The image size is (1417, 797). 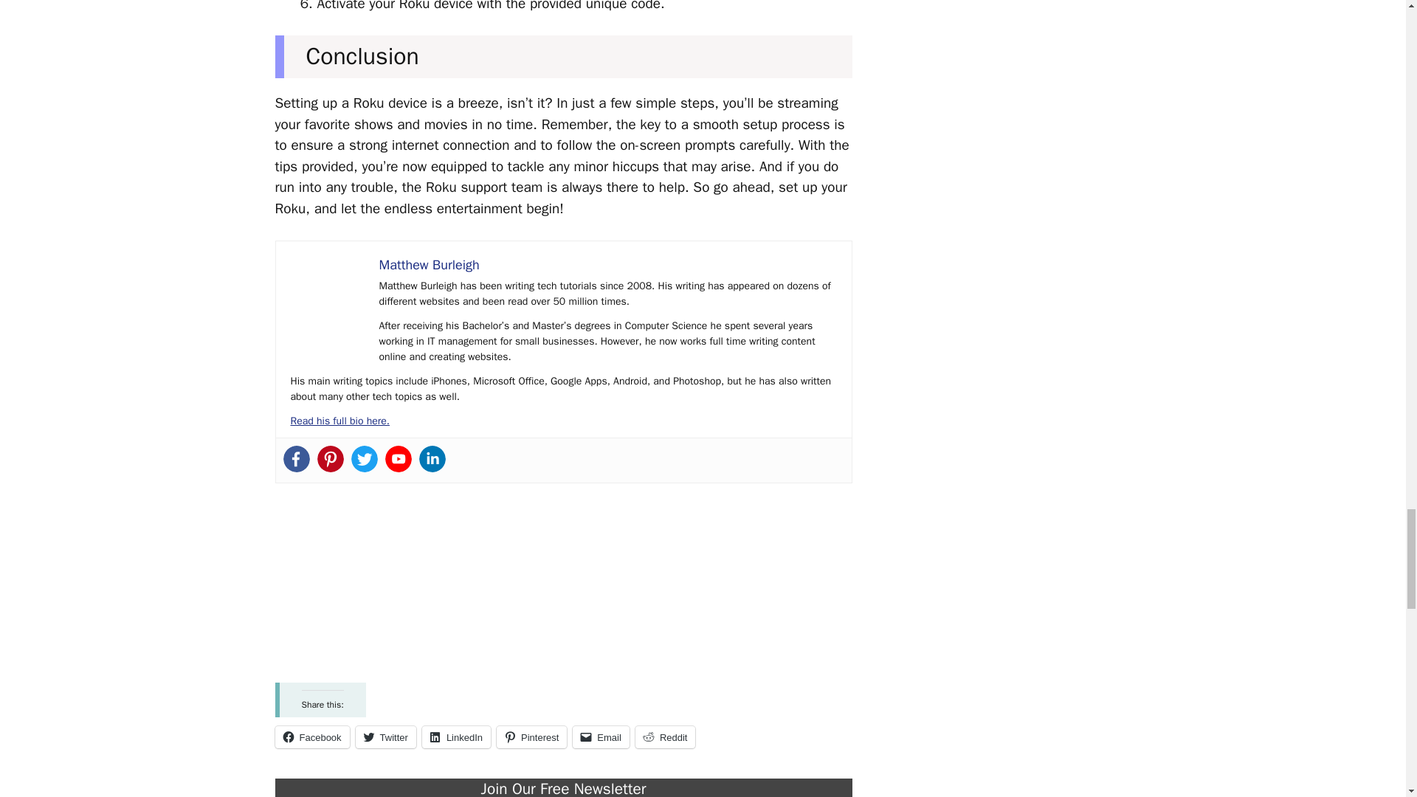 What do you see at coordinates (432, 459) in the screenshot?
I see `Linkedin` at bounding box center [432, 459].